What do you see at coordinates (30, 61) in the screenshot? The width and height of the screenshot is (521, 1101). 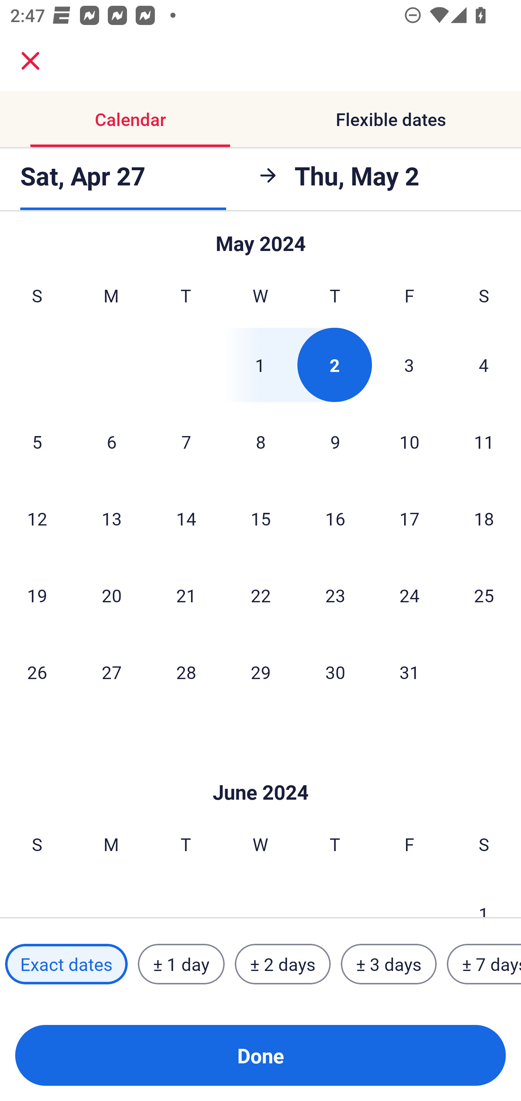 I see `close.` at bounding box center [30, 61].